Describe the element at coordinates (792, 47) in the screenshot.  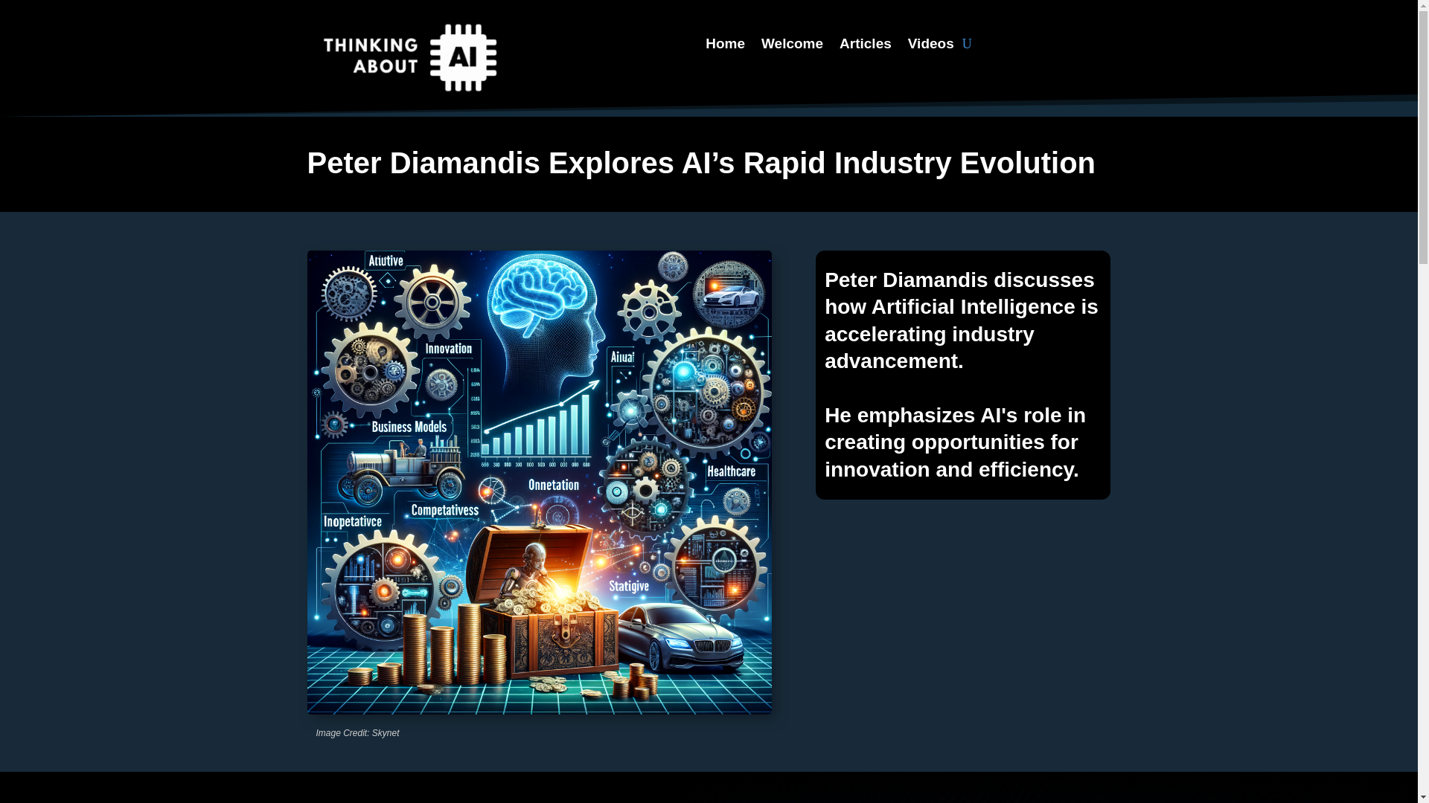
I see `Welcome` at that location.